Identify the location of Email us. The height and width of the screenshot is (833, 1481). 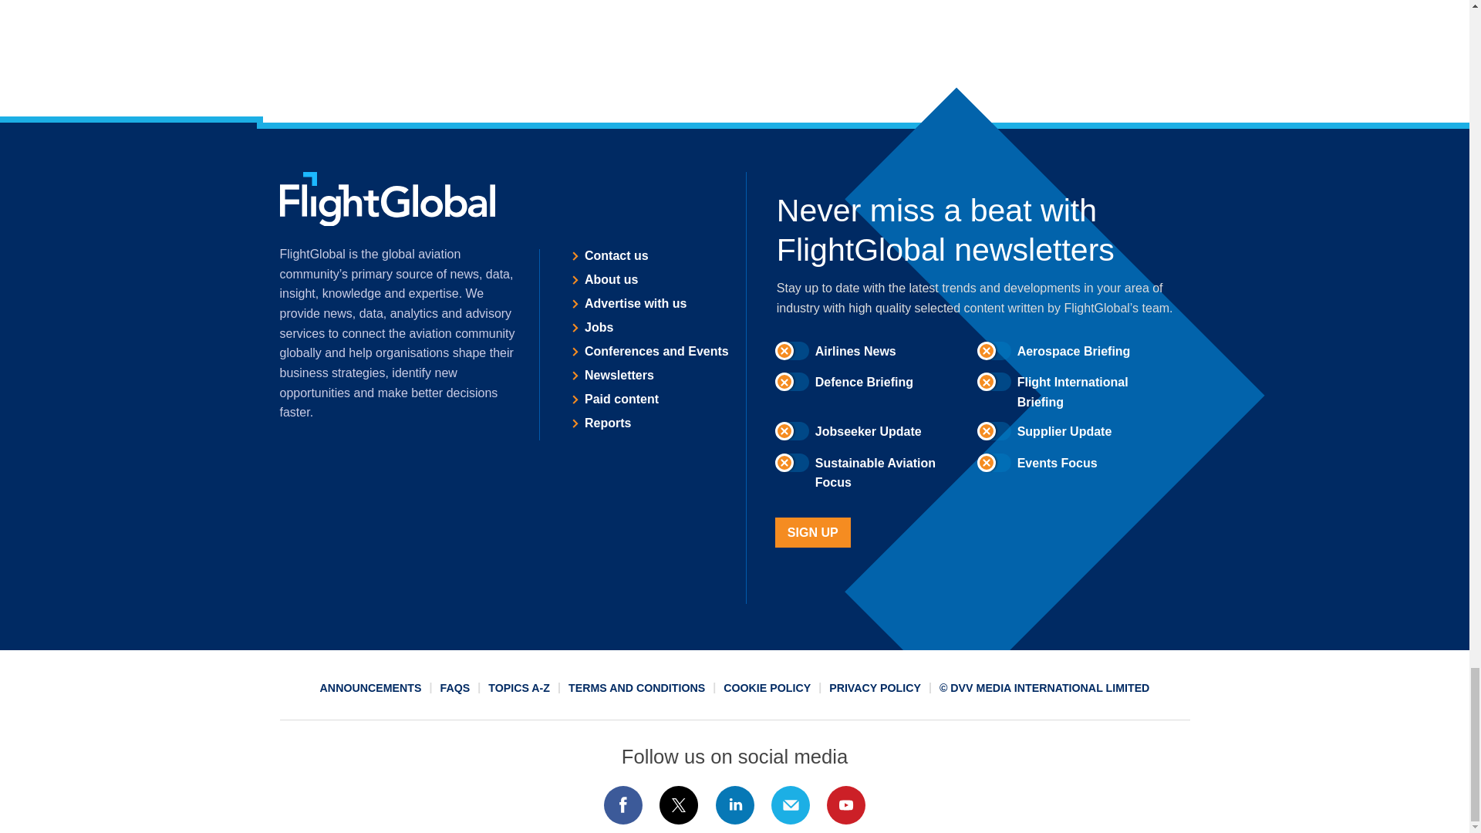
(790, 805).